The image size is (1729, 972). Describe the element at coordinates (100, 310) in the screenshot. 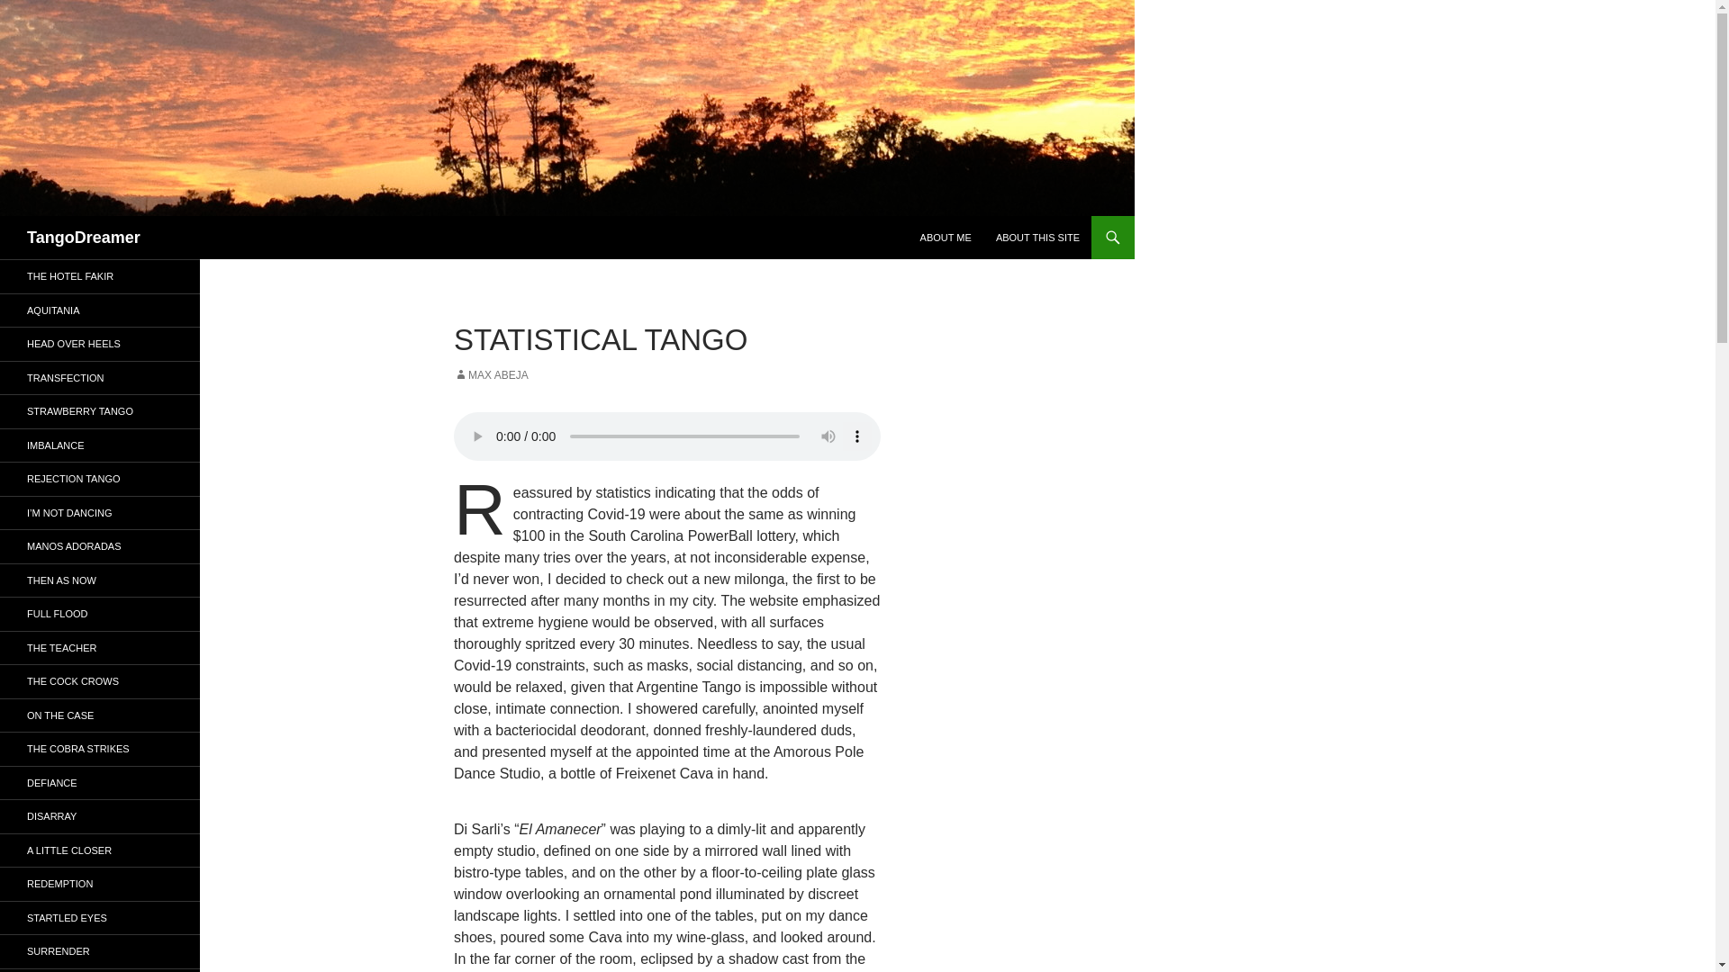

I see `AQUITANIA` at that location.